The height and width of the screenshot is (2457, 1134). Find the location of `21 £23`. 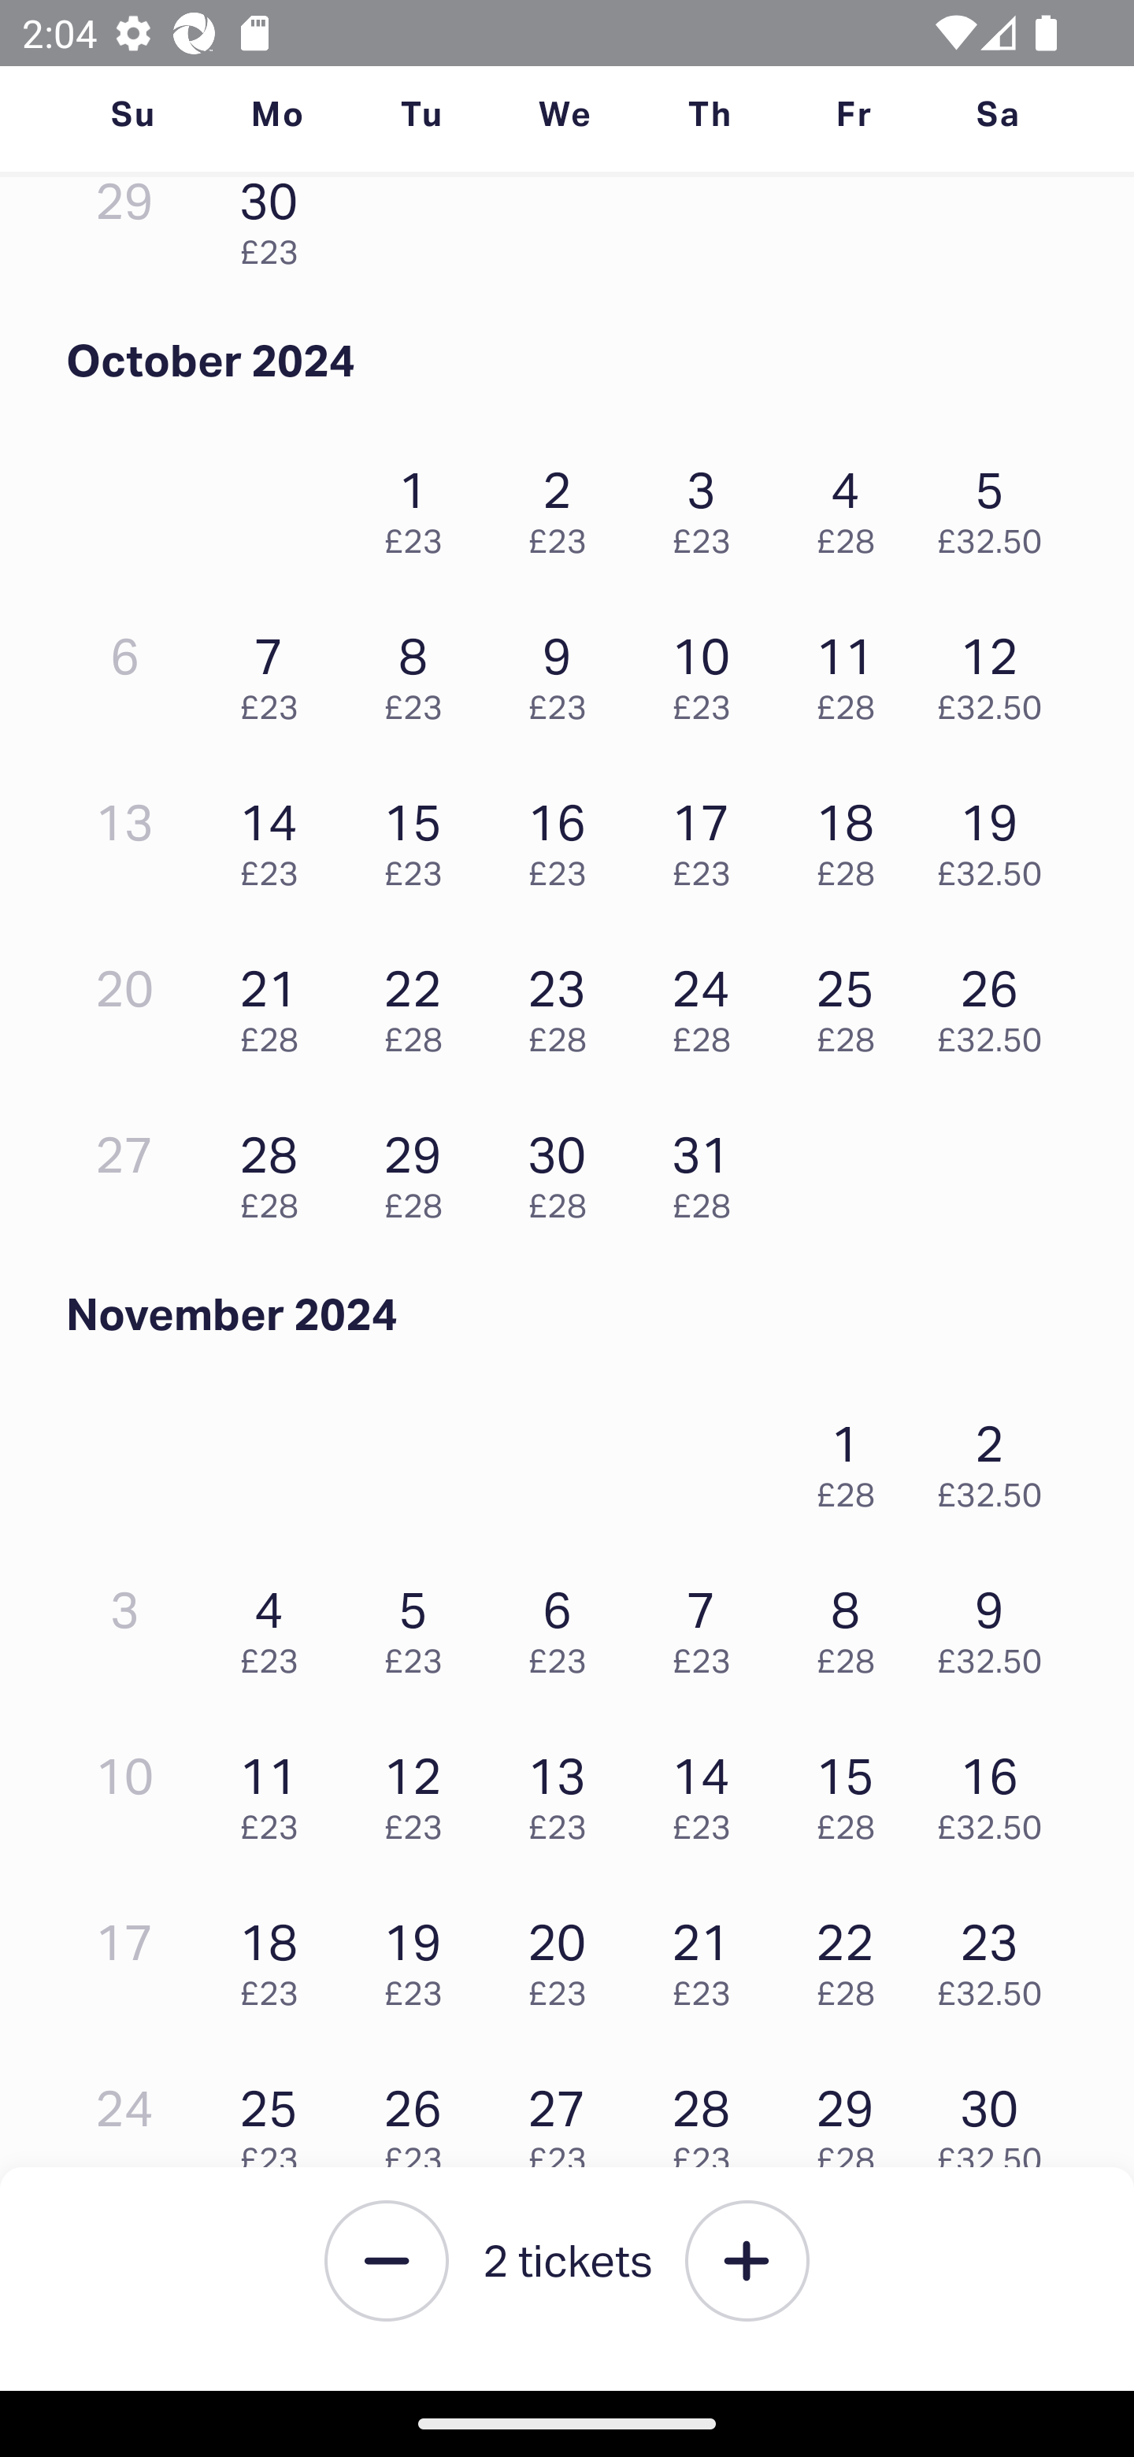

21 £23 is located at coordinates (709, 1956).